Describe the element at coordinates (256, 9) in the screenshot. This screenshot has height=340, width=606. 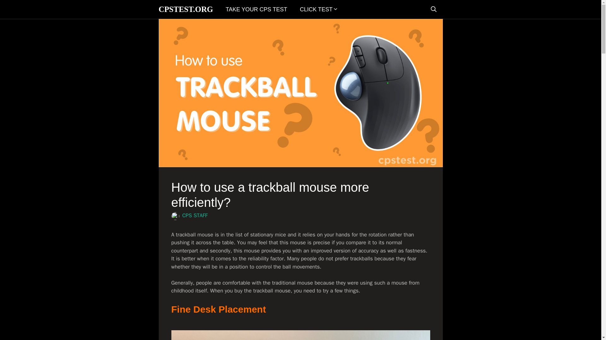
I see `TAKE YOUR CPS TEST` at that location.